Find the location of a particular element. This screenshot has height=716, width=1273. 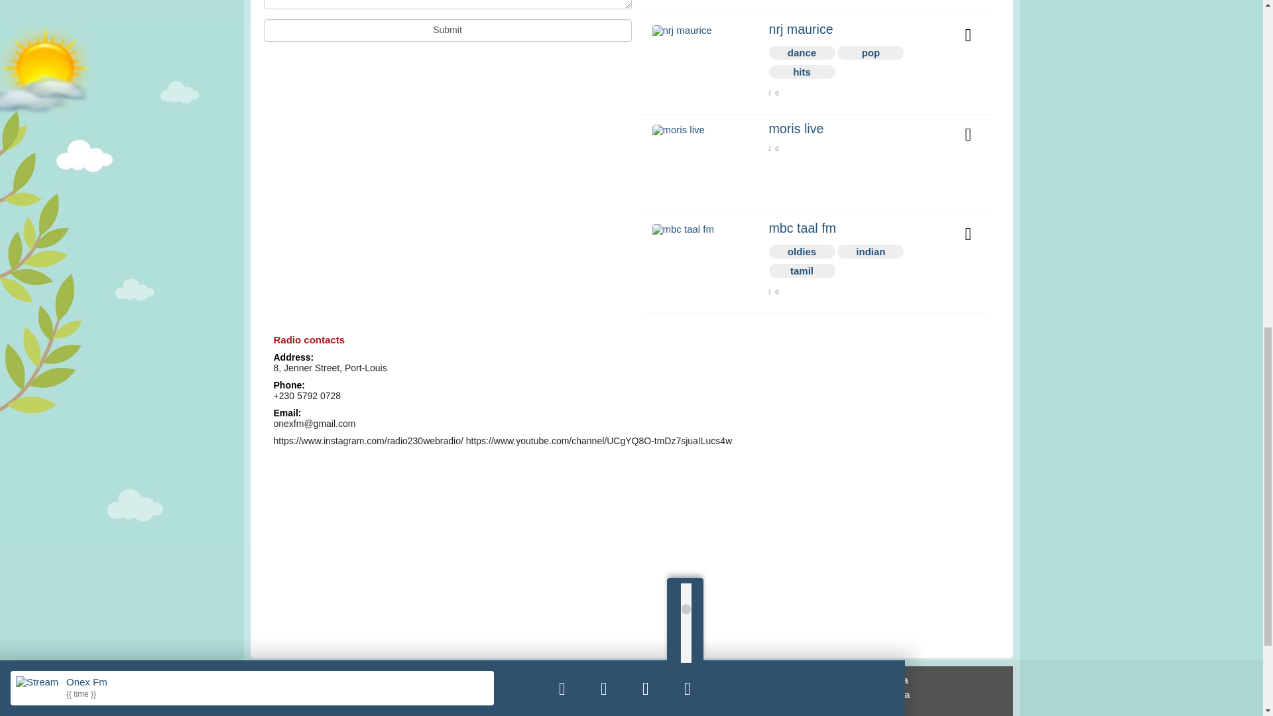

nrj maurice is located at coordinates (858, 29).